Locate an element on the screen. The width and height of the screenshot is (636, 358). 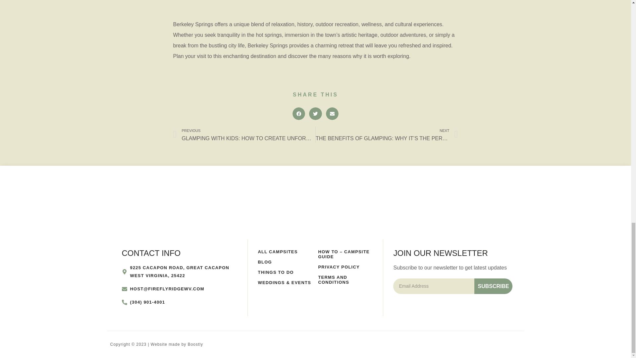
9225 CACAPON ROAD, GREAT CACAPON WEST VIRGINIA, 25422 is located at coordinates (180, 271).